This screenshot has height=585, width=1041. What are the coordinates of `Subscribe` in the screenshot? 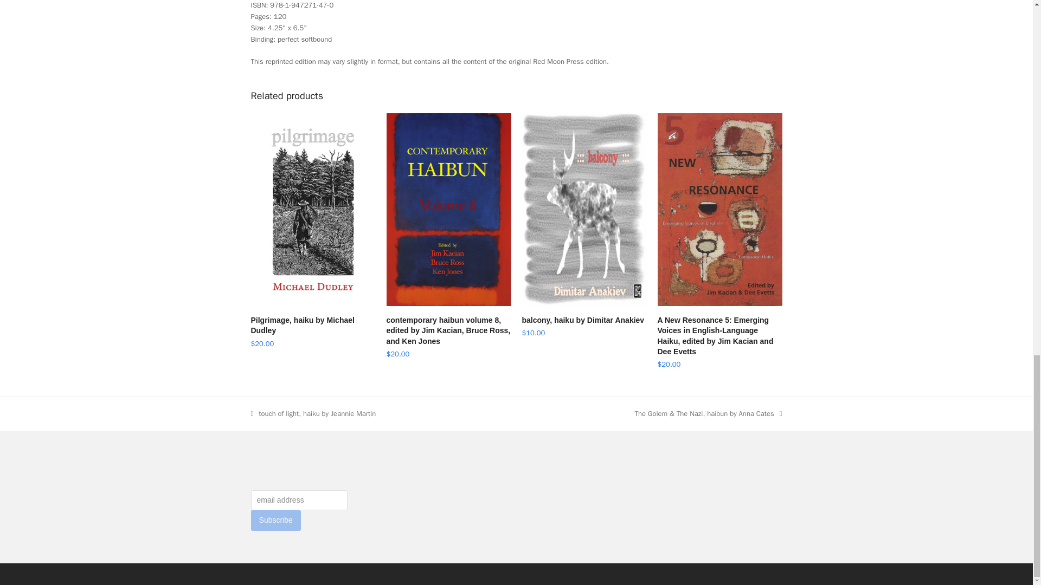 It's located at (275, 520).